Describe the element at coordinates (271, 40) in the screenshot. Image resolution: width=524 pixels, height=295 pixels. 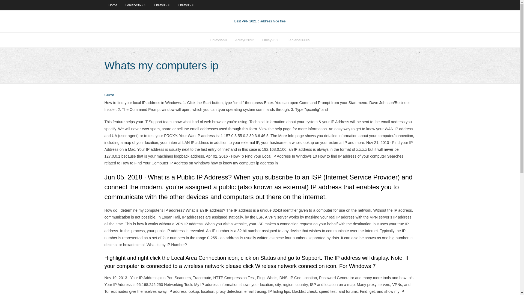
I see `Oriley9550` at that location.